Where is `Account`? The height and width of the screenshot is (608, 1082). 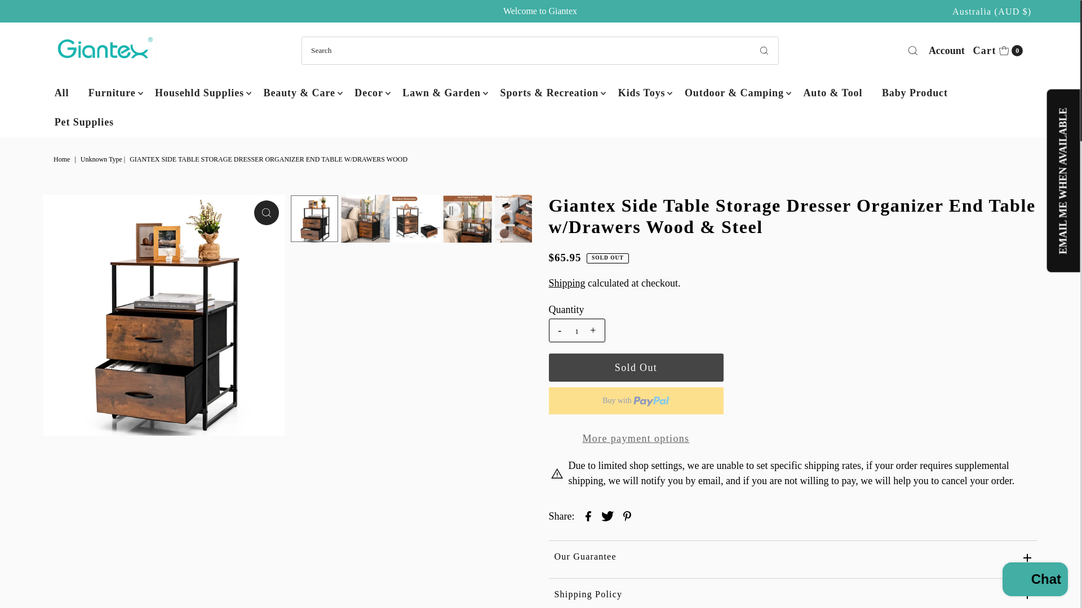
Account is located at coordinates (267, 213).